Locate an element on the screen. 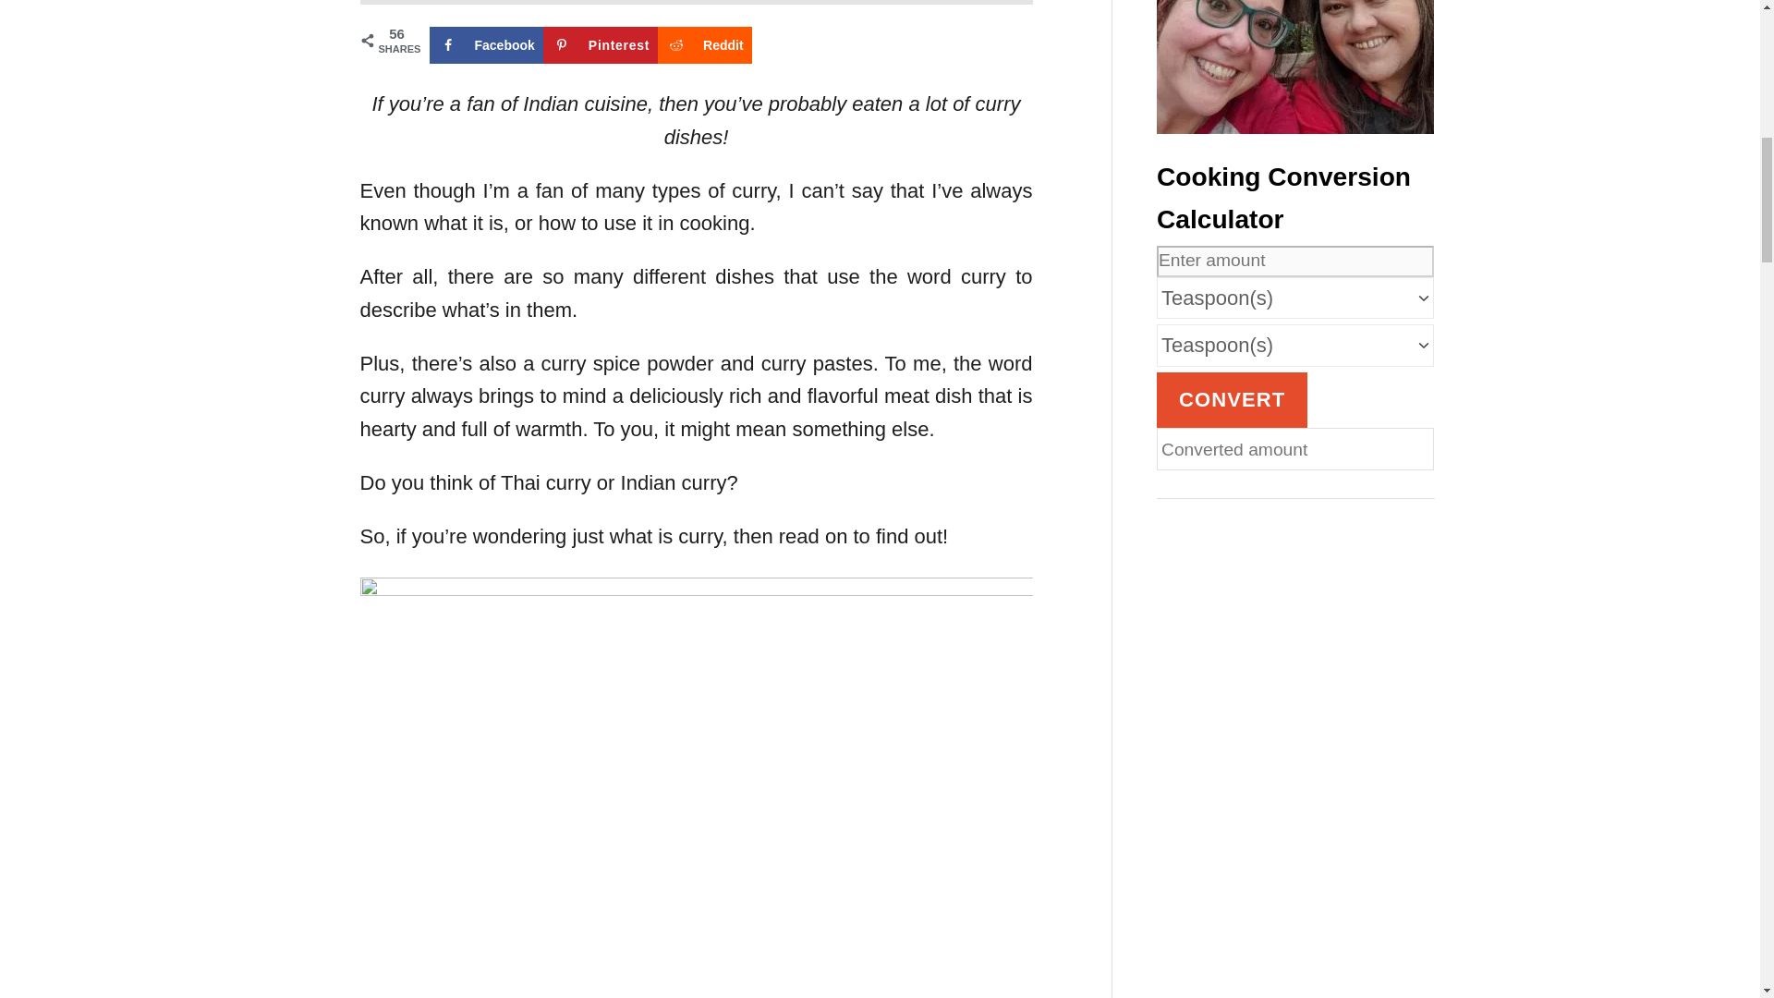  Save to Pinterest is located at coordinates (601, 45).